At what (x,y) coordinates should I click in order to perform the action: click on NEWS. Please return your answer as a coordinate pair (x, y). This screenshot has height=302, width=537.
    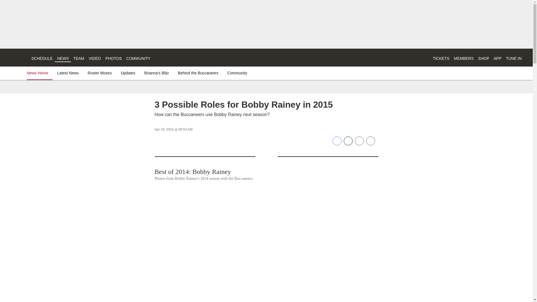
    Looking at the image, I should click on (63, 58).